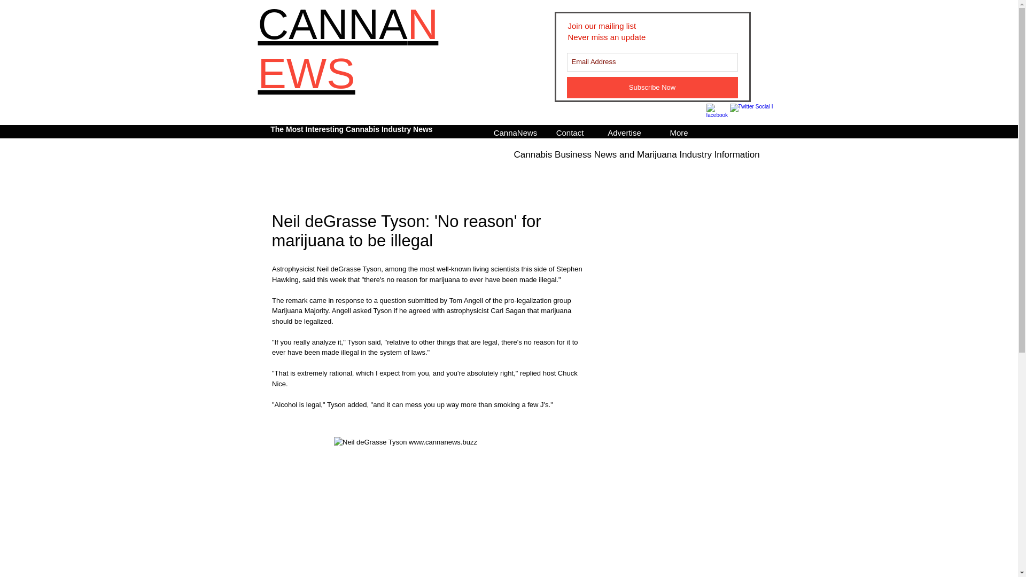 This screenshot has width=1026, height=577. I want to click on Subscribe Now, so click(652, 87).